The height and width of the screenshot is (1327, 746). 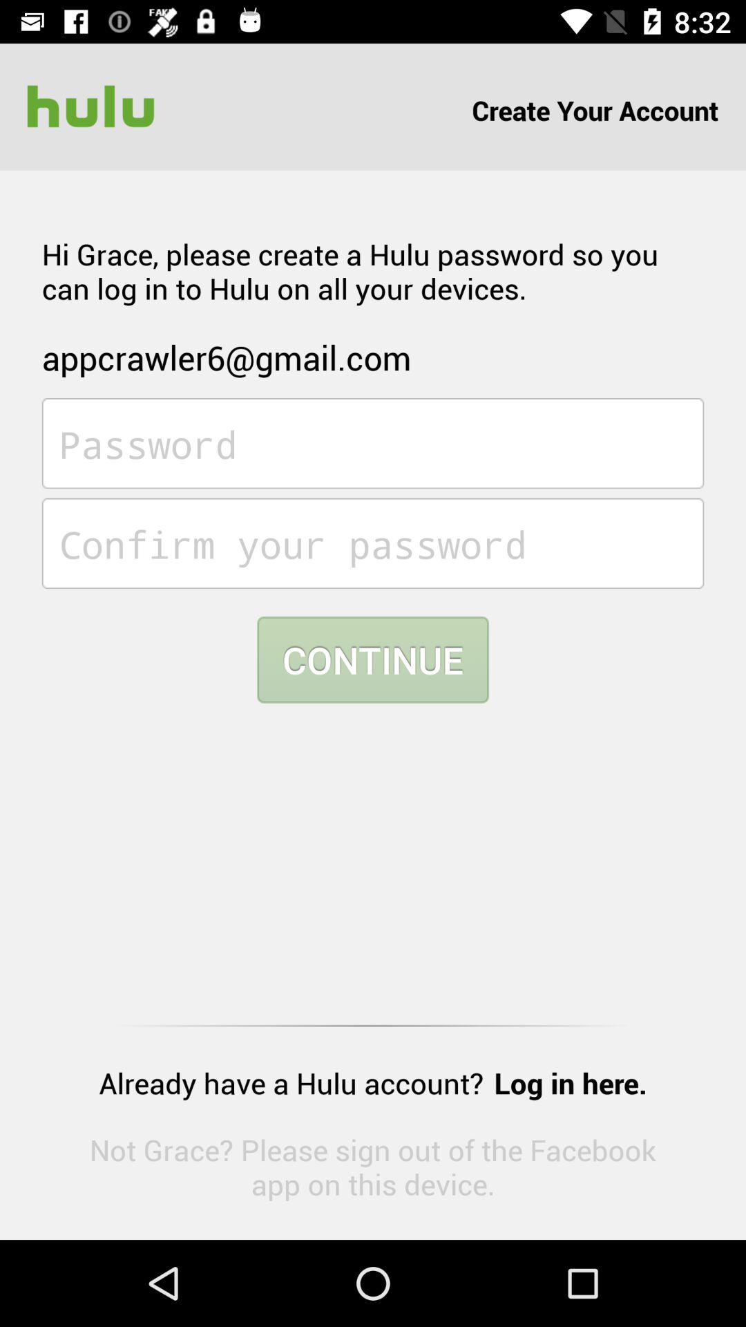 What do you see at coordinates (373, 543) in the screenshot?
I see `confirm password` at bounding box center [373, 543].